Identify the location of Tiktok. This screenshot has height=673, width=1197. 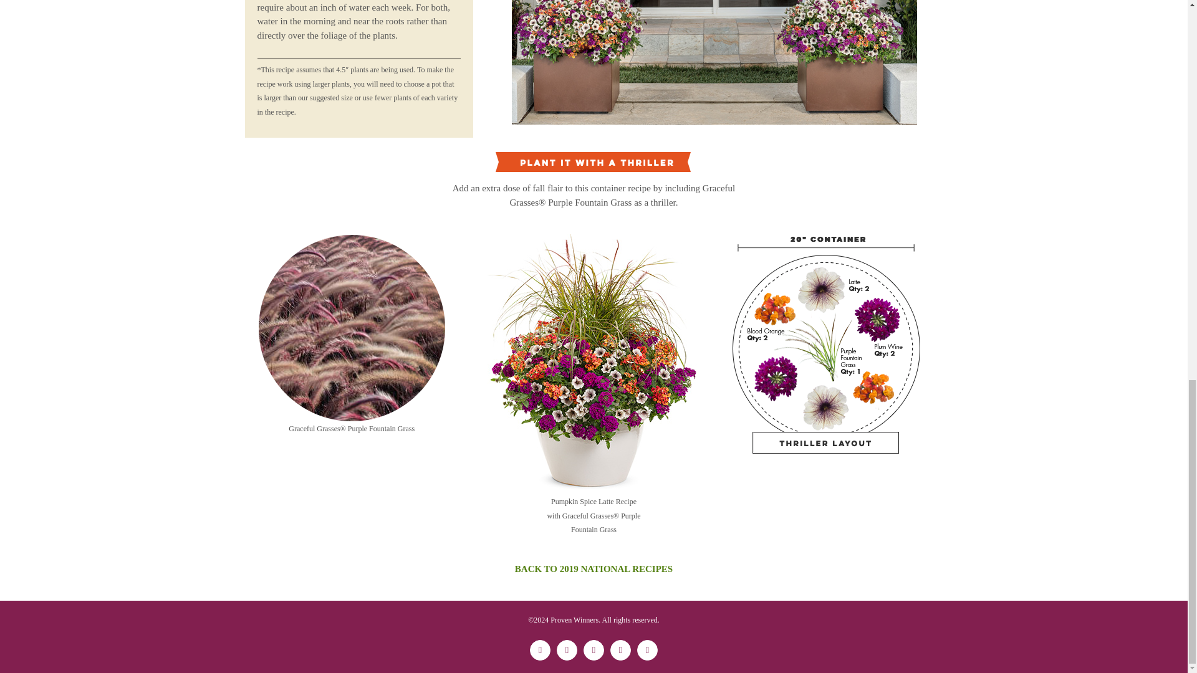
(620, 650).